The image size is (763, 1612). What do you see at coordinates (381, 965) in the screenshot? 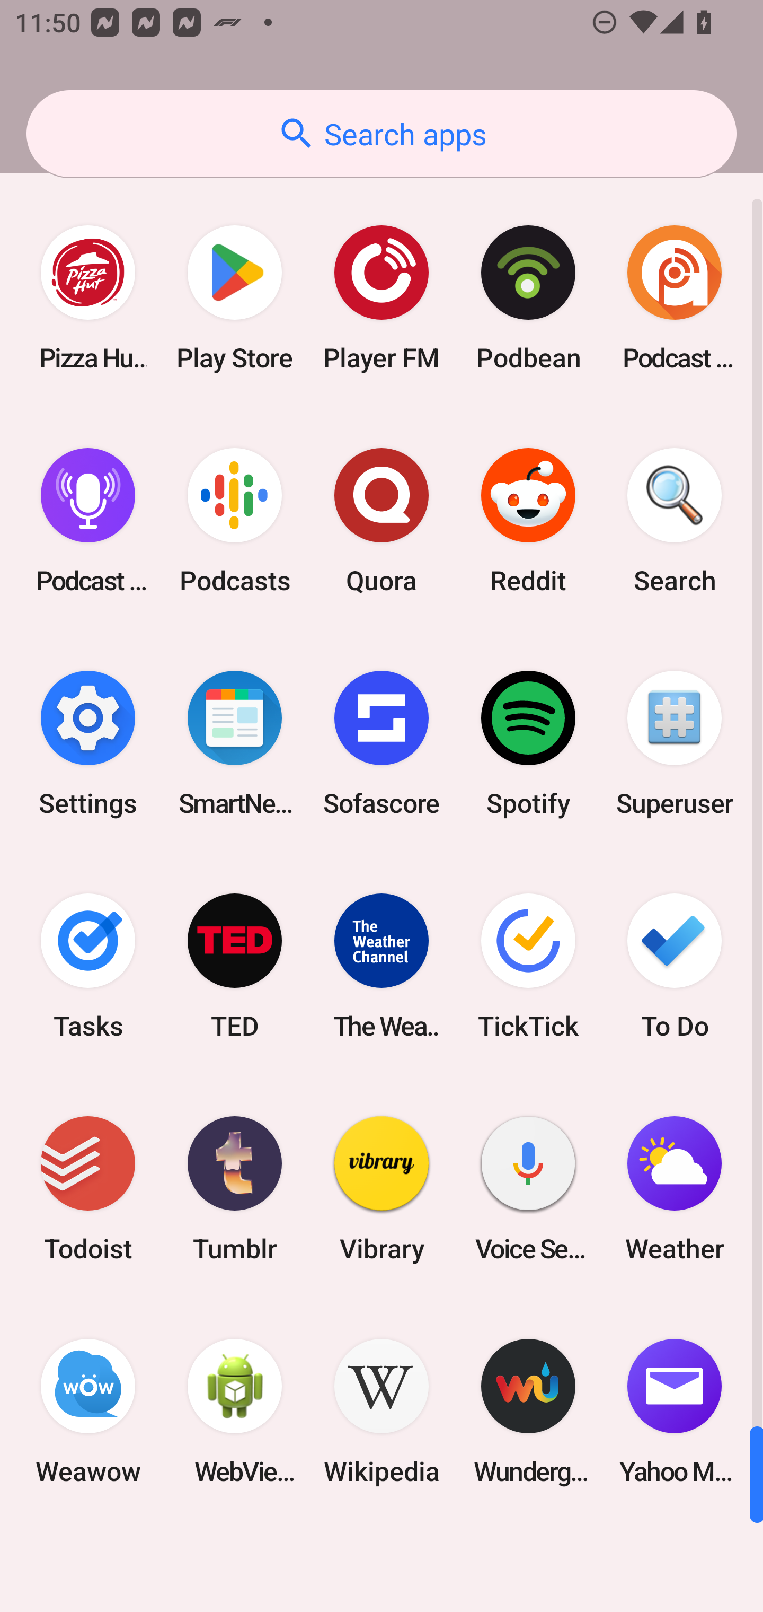
I see `The Weather Channel` at bounding box center [381, 965].